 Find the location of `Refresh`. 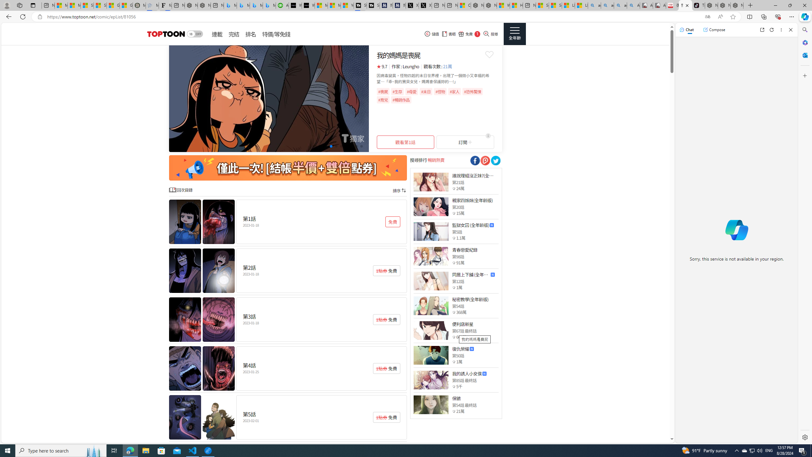

Refresh is located at coordinates (772, 30).